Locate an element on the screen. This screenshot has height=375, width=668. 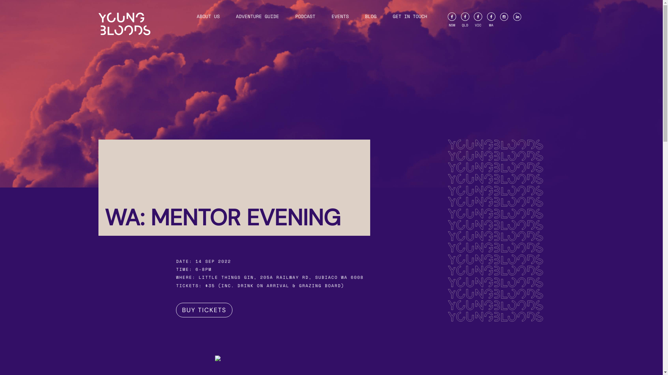
ABOUT US is located at coordinates (208, 16).